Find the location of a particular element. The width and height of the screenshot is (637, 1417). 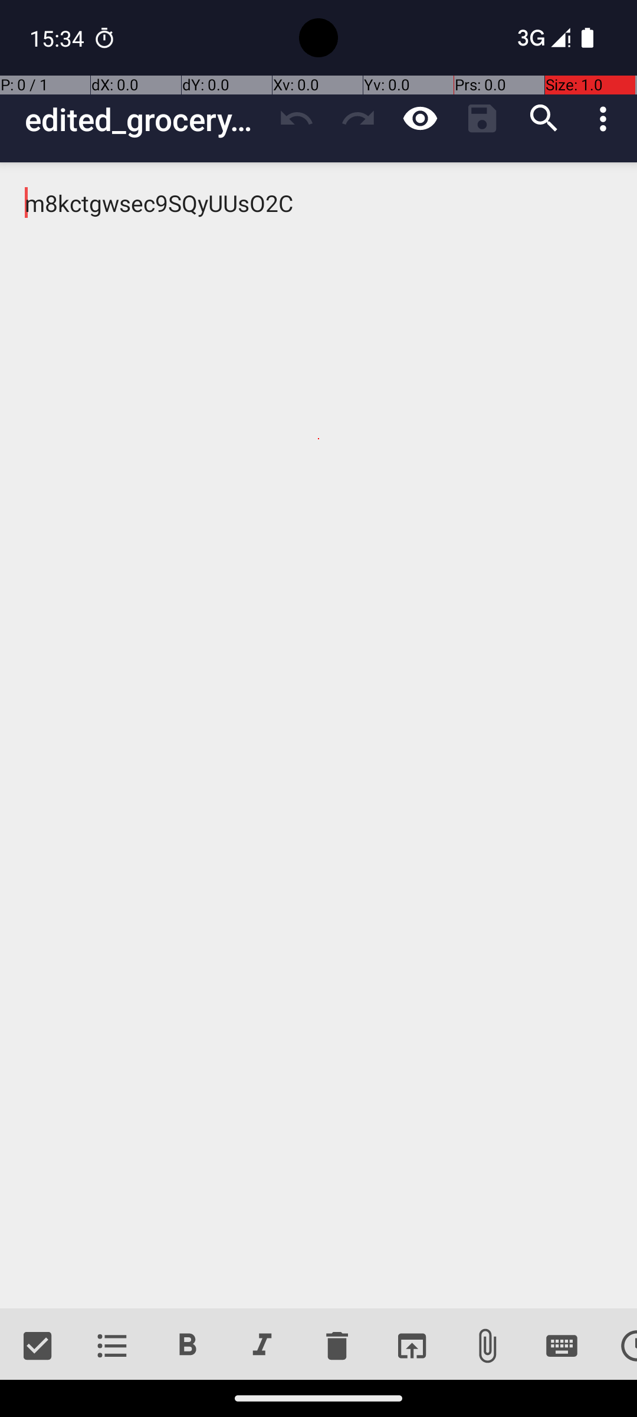

m8kctgwsec9SQyUUsO2C
 is located at coordinates (318, 736).